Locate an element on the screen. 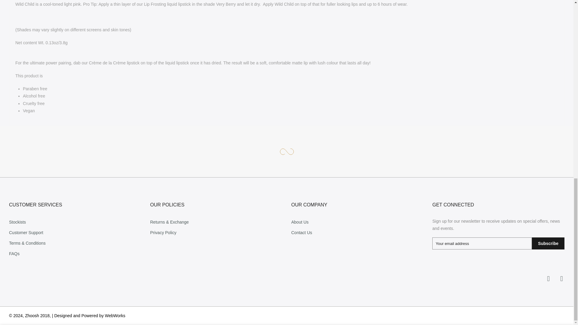 This screenshot has width=578, height=325. Subscribe is located at coordinates (548, 243).